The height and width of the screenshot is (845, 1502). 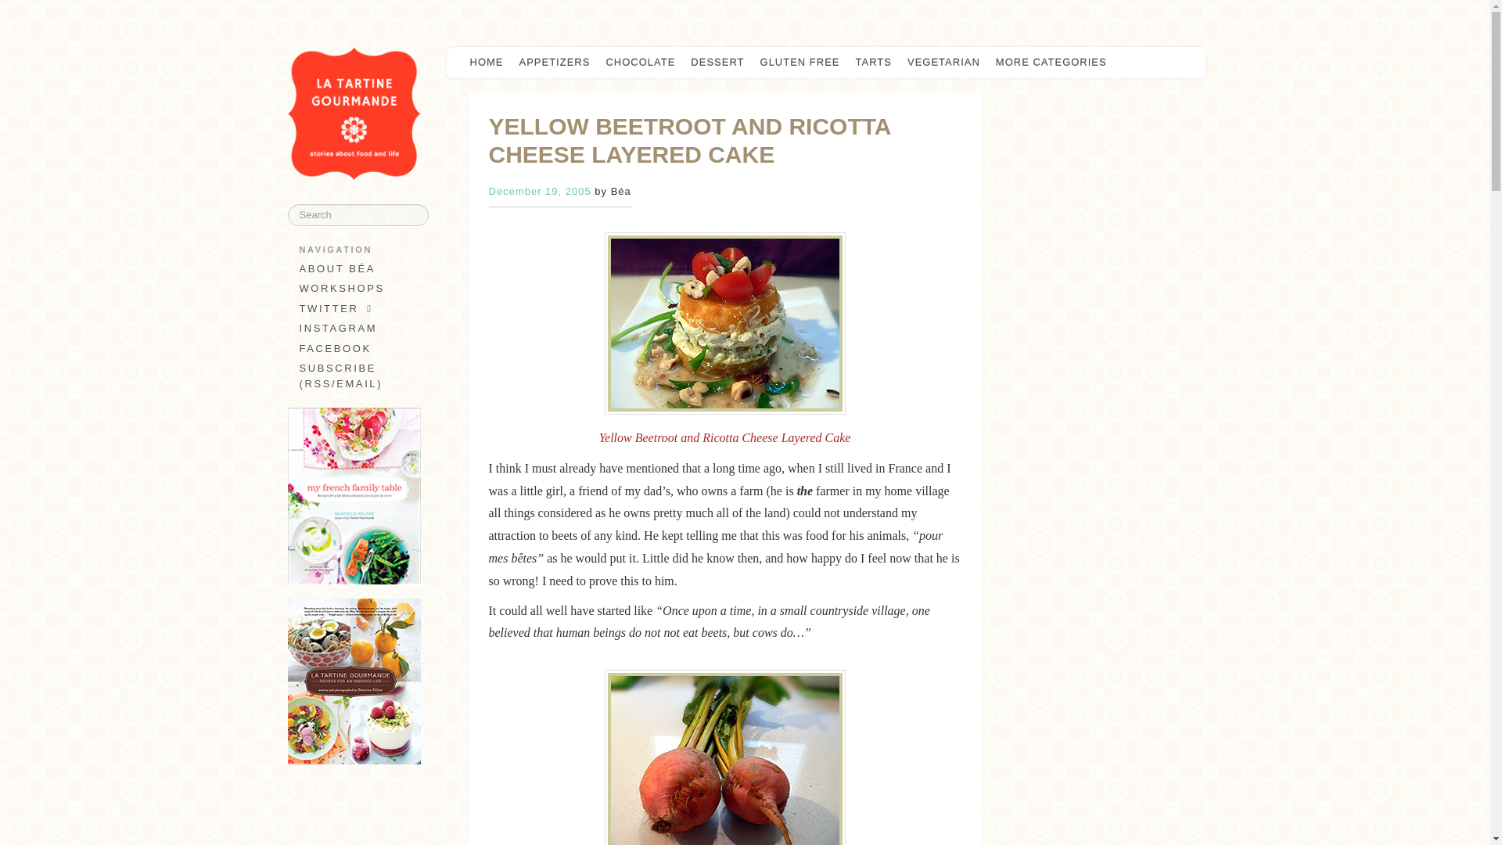 I want to click on FACEBOOK, so click(x=354, y=349).